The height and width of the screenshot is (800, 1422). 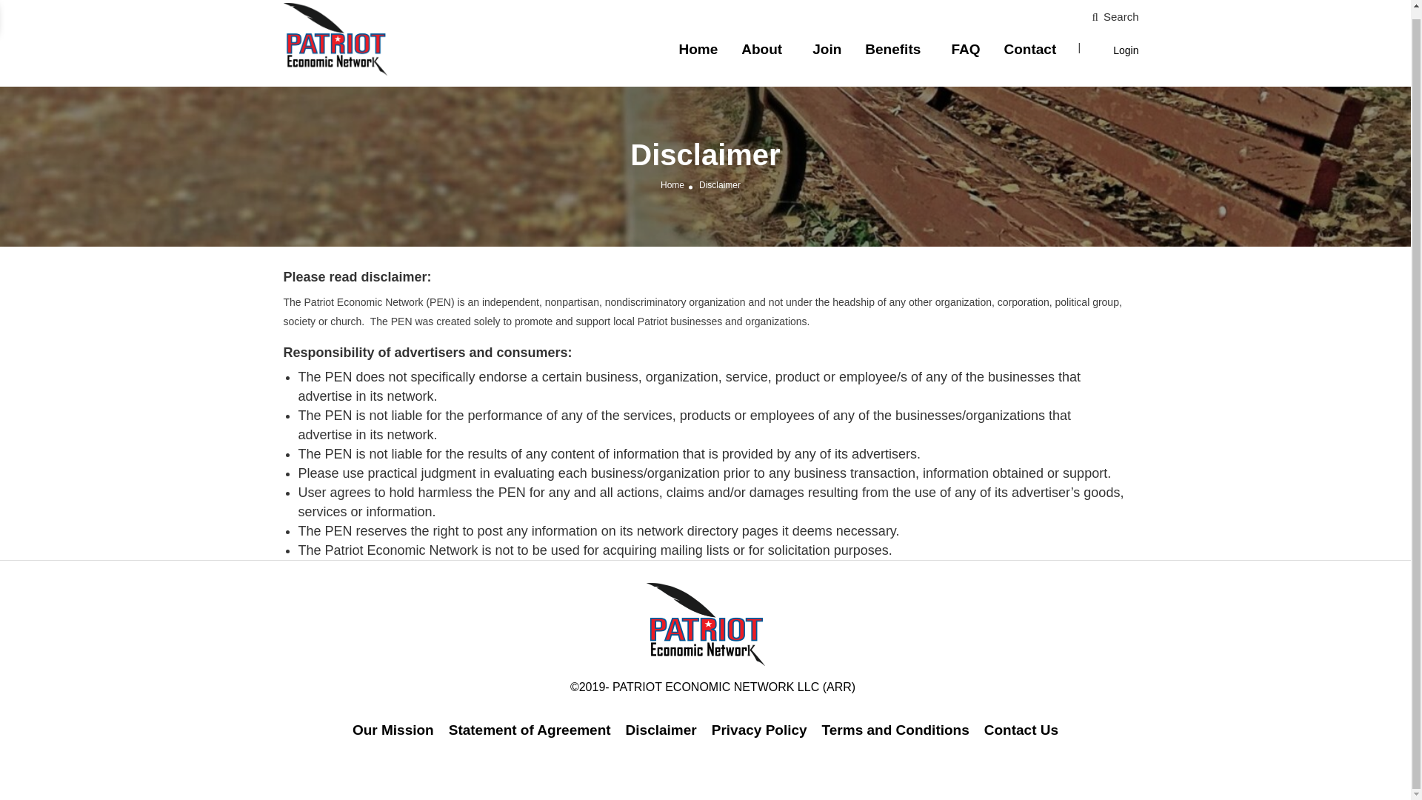 I want to click on Join, so click(x=827, y=49).